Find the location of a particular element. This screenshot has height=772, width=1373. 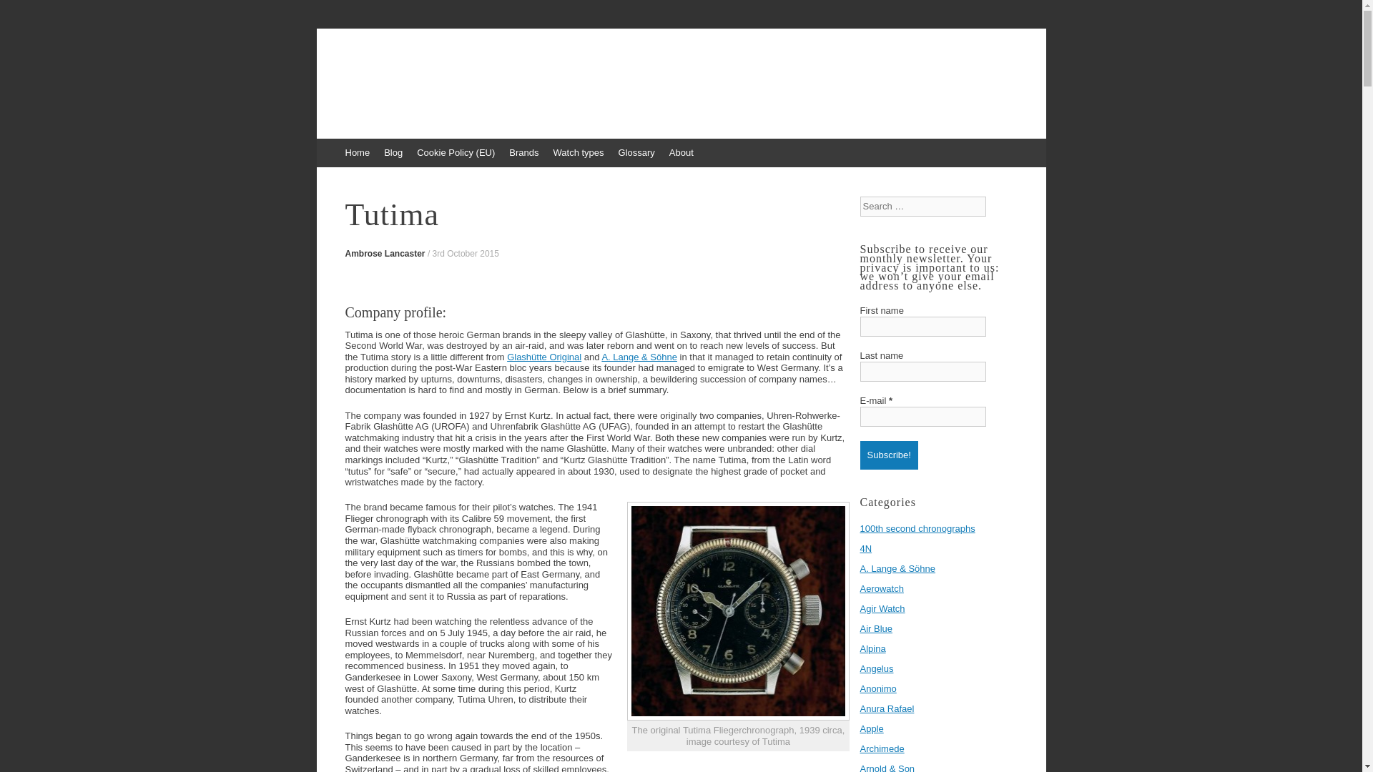

First name is located at coordinates (922, 326).